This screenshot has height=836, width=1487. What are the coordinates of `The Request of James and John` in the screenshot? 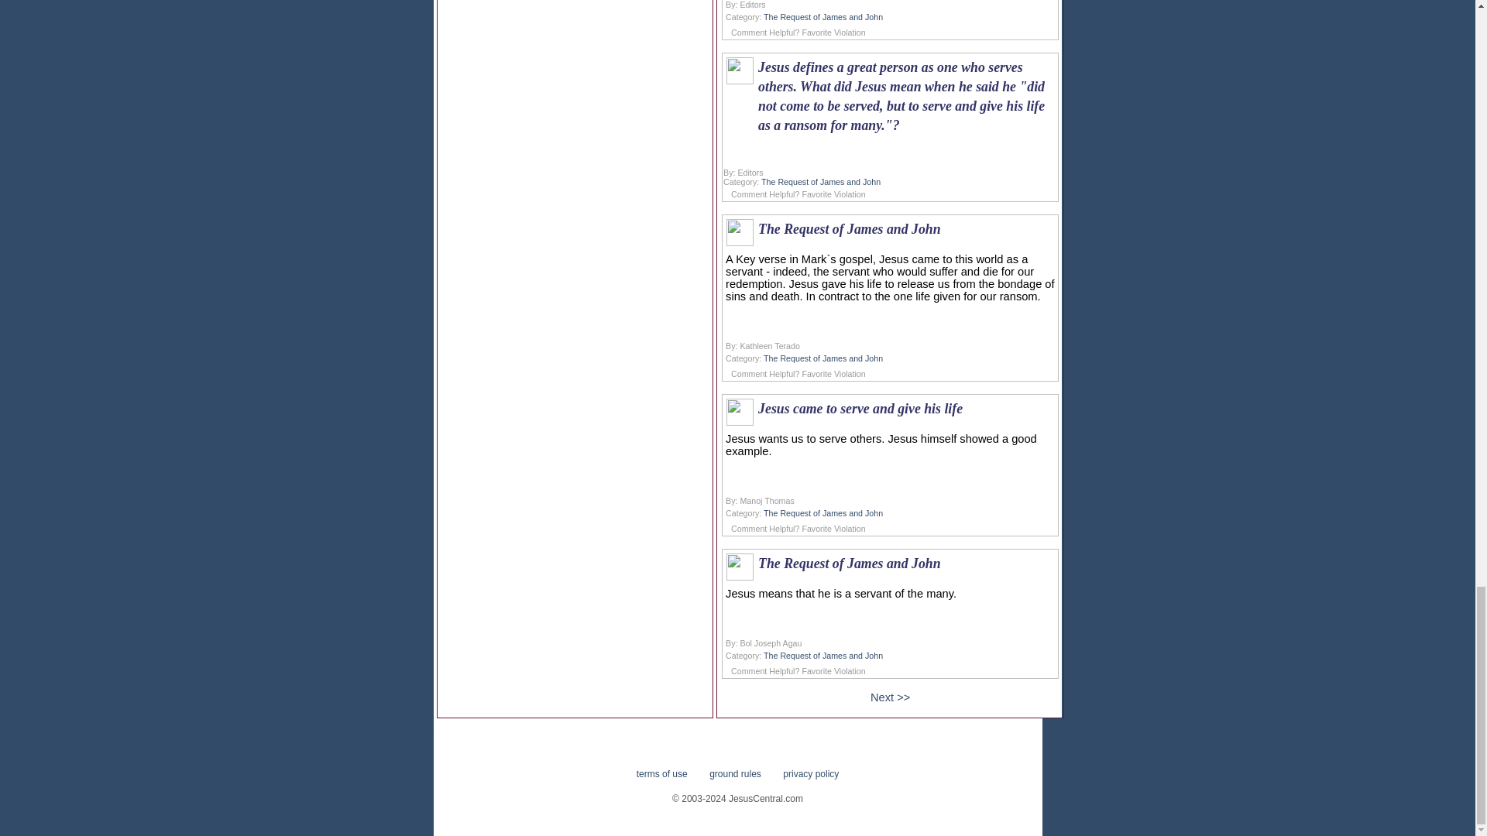 It's located at (823, 656).